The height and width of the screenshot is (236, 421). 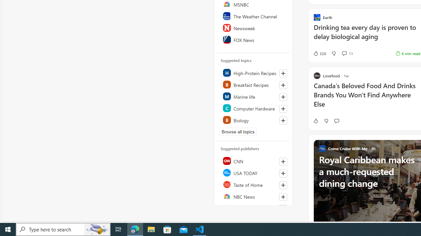 I want to click on View comments 11 Comment, so click(x=347, y=53).